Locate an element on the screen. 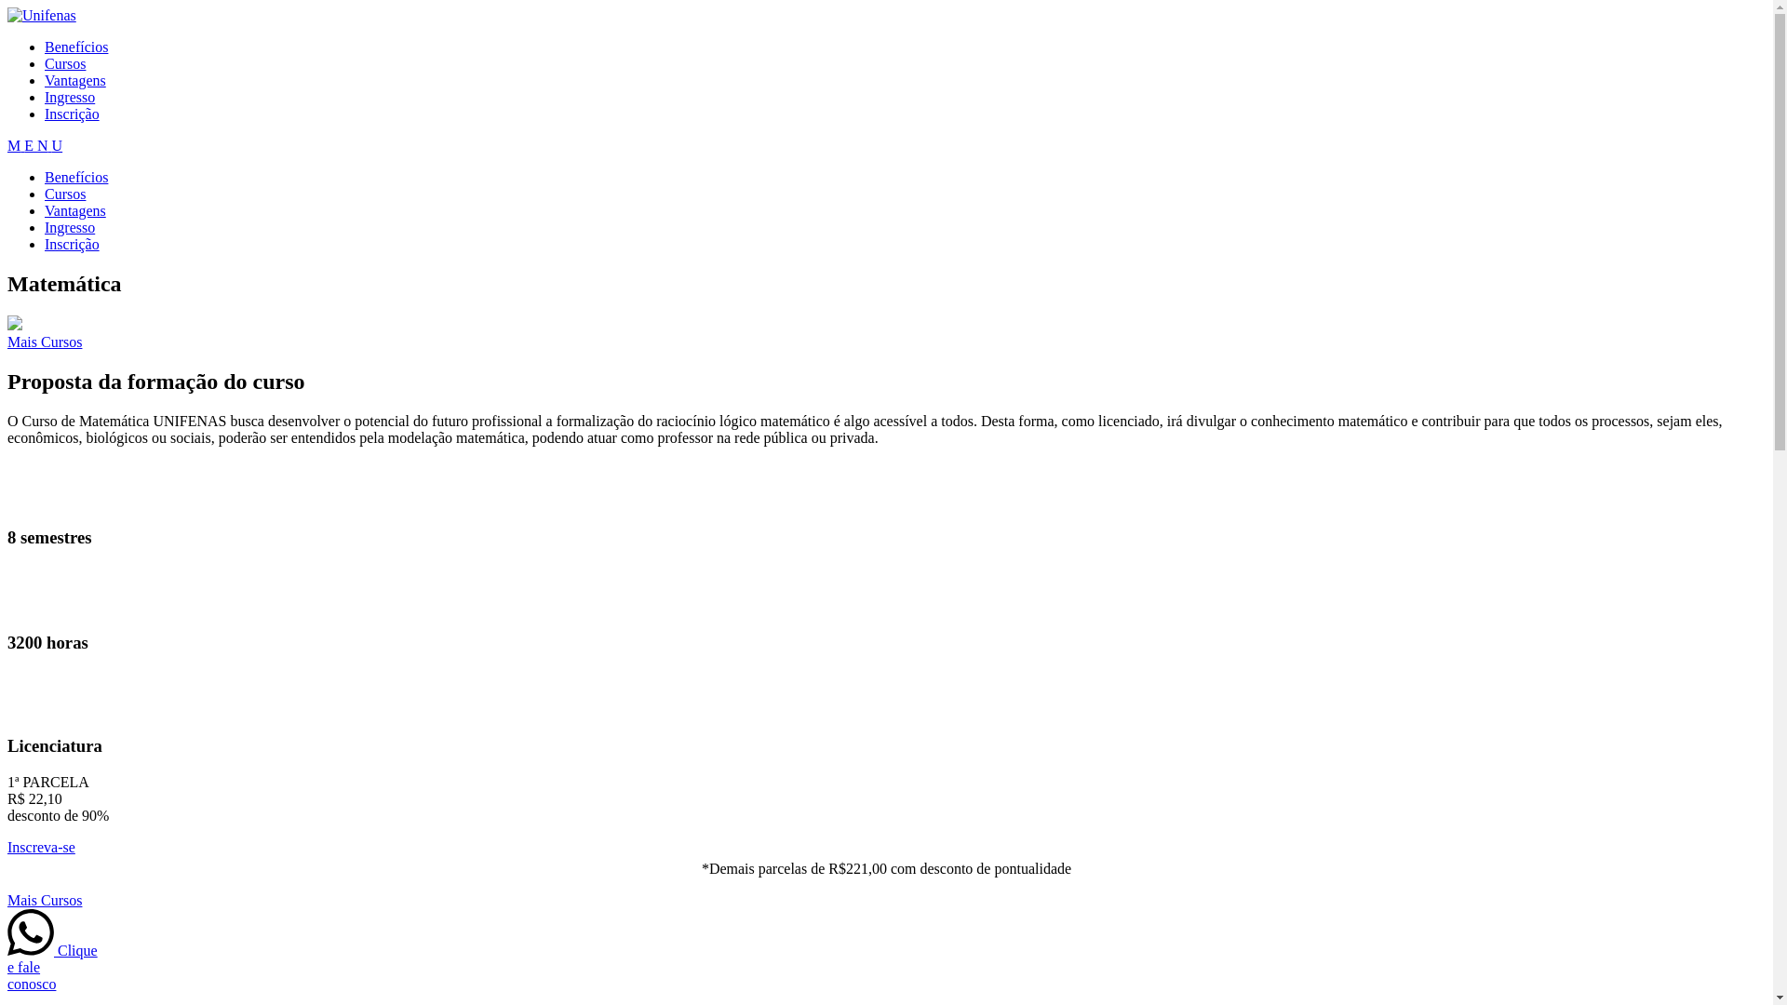 Image resolution: width=1787 pixels, height=1005 pixels. Cursos is located at coordinates (65, 63).